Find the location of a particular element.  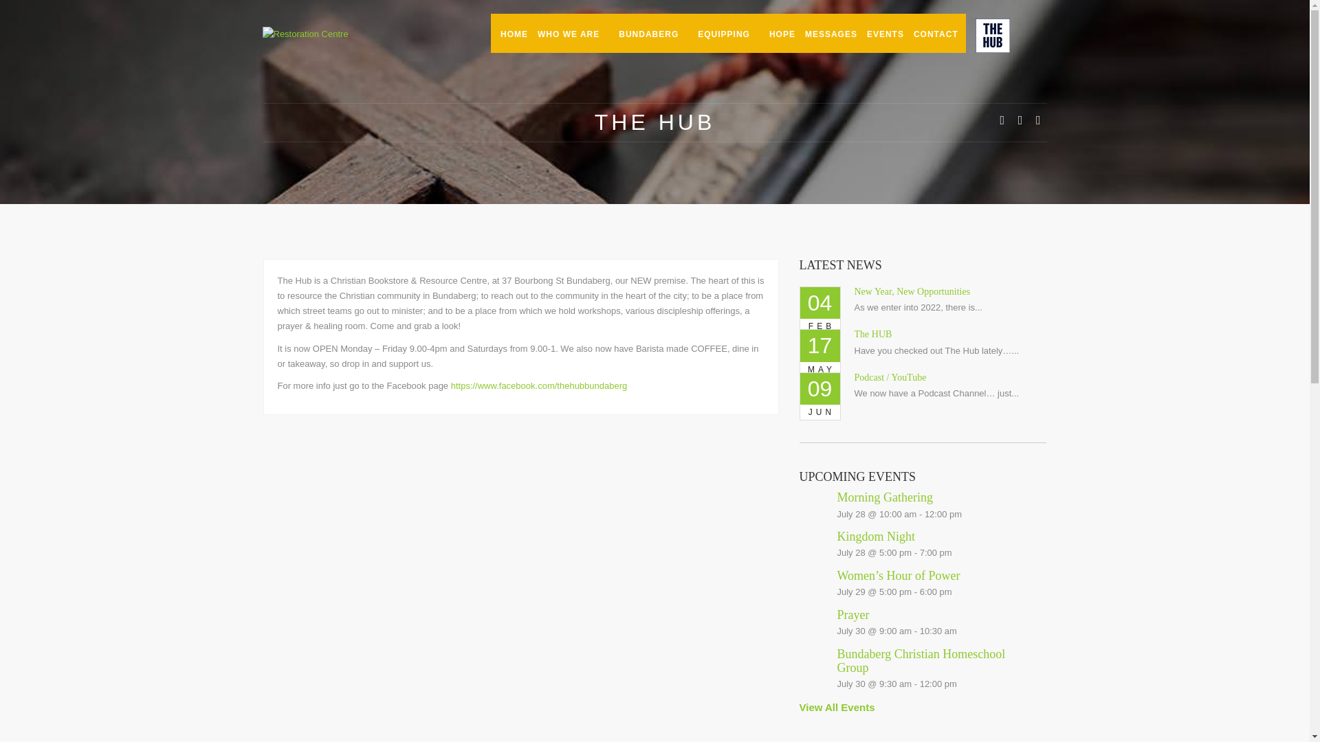

New Year, New Opportunities is located at coordinates (912, 291).